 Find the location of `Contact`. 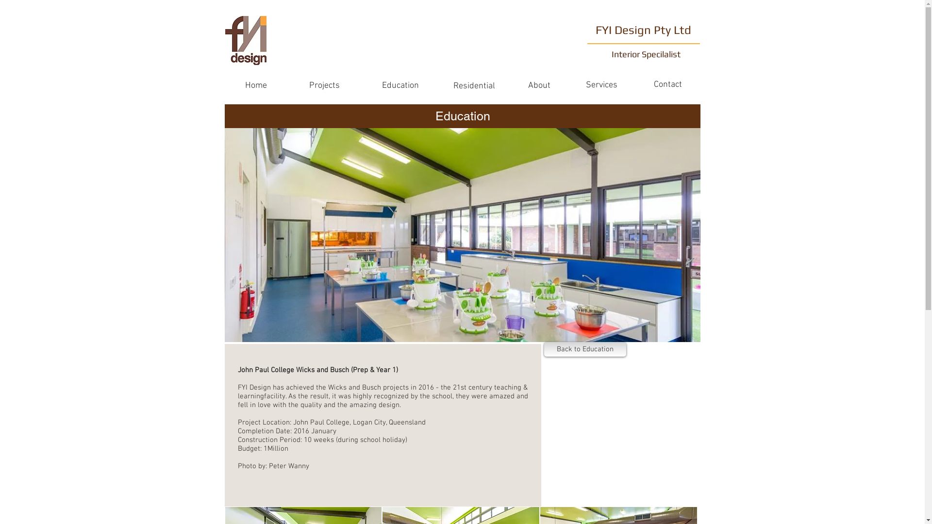

Contact is located at coordinates (667, 85).